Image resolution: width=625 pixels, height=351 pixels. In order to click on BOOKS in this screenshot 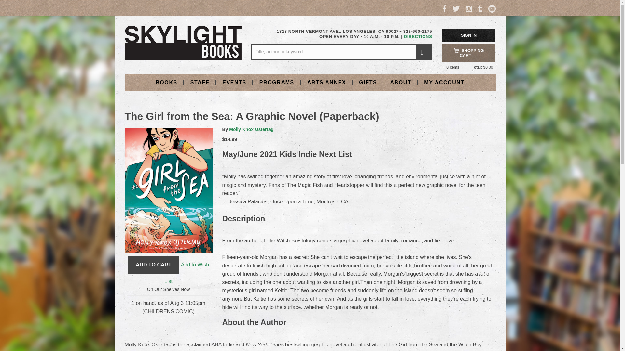, I will do `click(166, 82)`.